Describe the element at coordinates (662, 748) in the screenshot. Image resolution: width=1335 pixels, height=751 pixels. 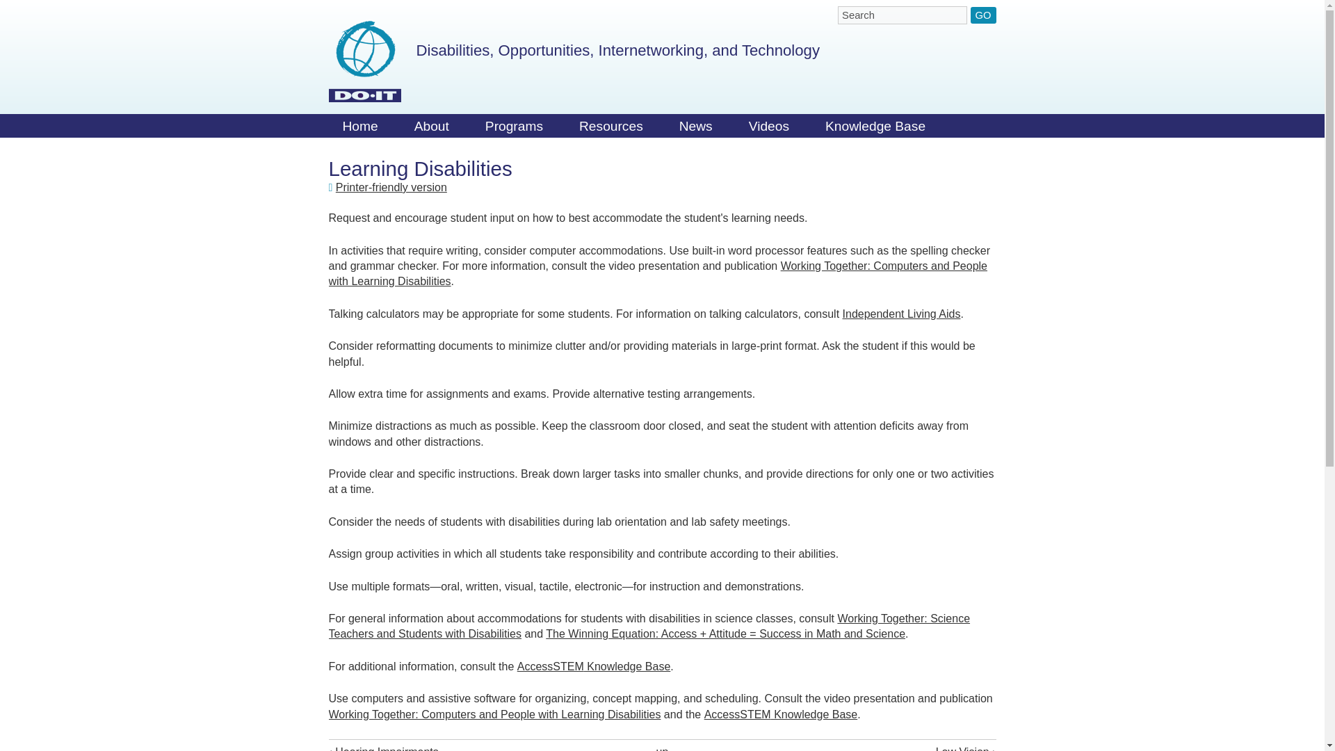
I see `up` at that location.